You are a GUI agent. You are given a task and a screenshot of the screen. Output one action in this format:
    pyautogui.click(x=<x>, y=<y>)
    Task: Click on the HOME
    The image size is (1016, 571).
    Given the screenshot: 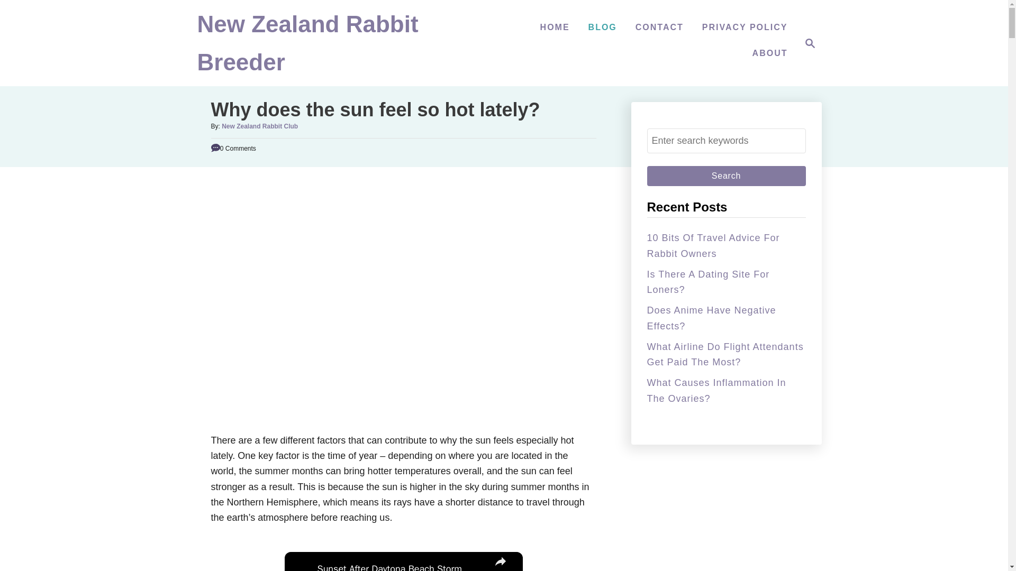 What is the action you would take?
    pyautogui.click(x=659, y=27)
    